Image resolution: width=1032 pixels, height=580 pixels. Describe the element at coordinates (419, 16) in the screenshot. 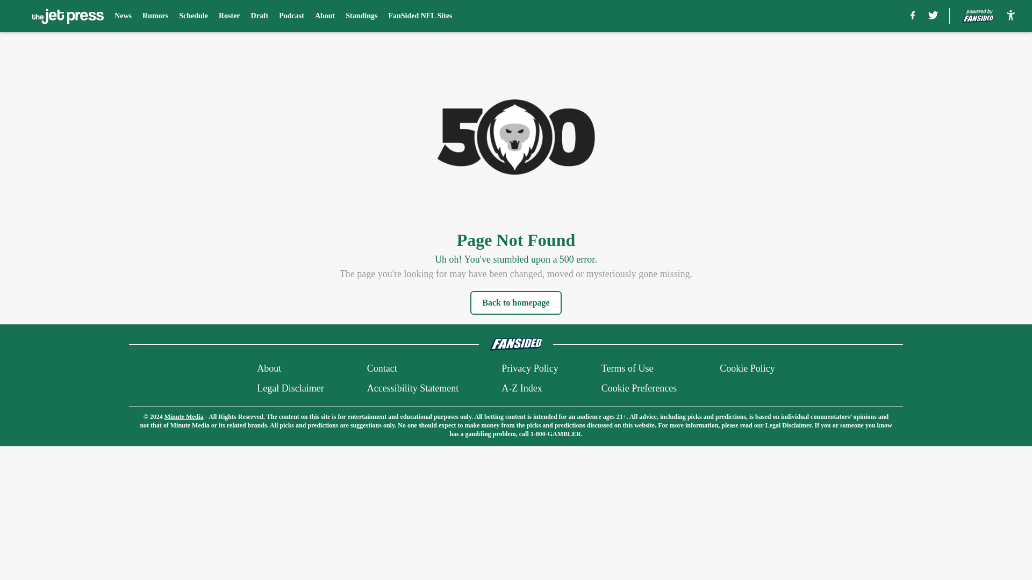

I see `FanSided NFL Sites` at that location.